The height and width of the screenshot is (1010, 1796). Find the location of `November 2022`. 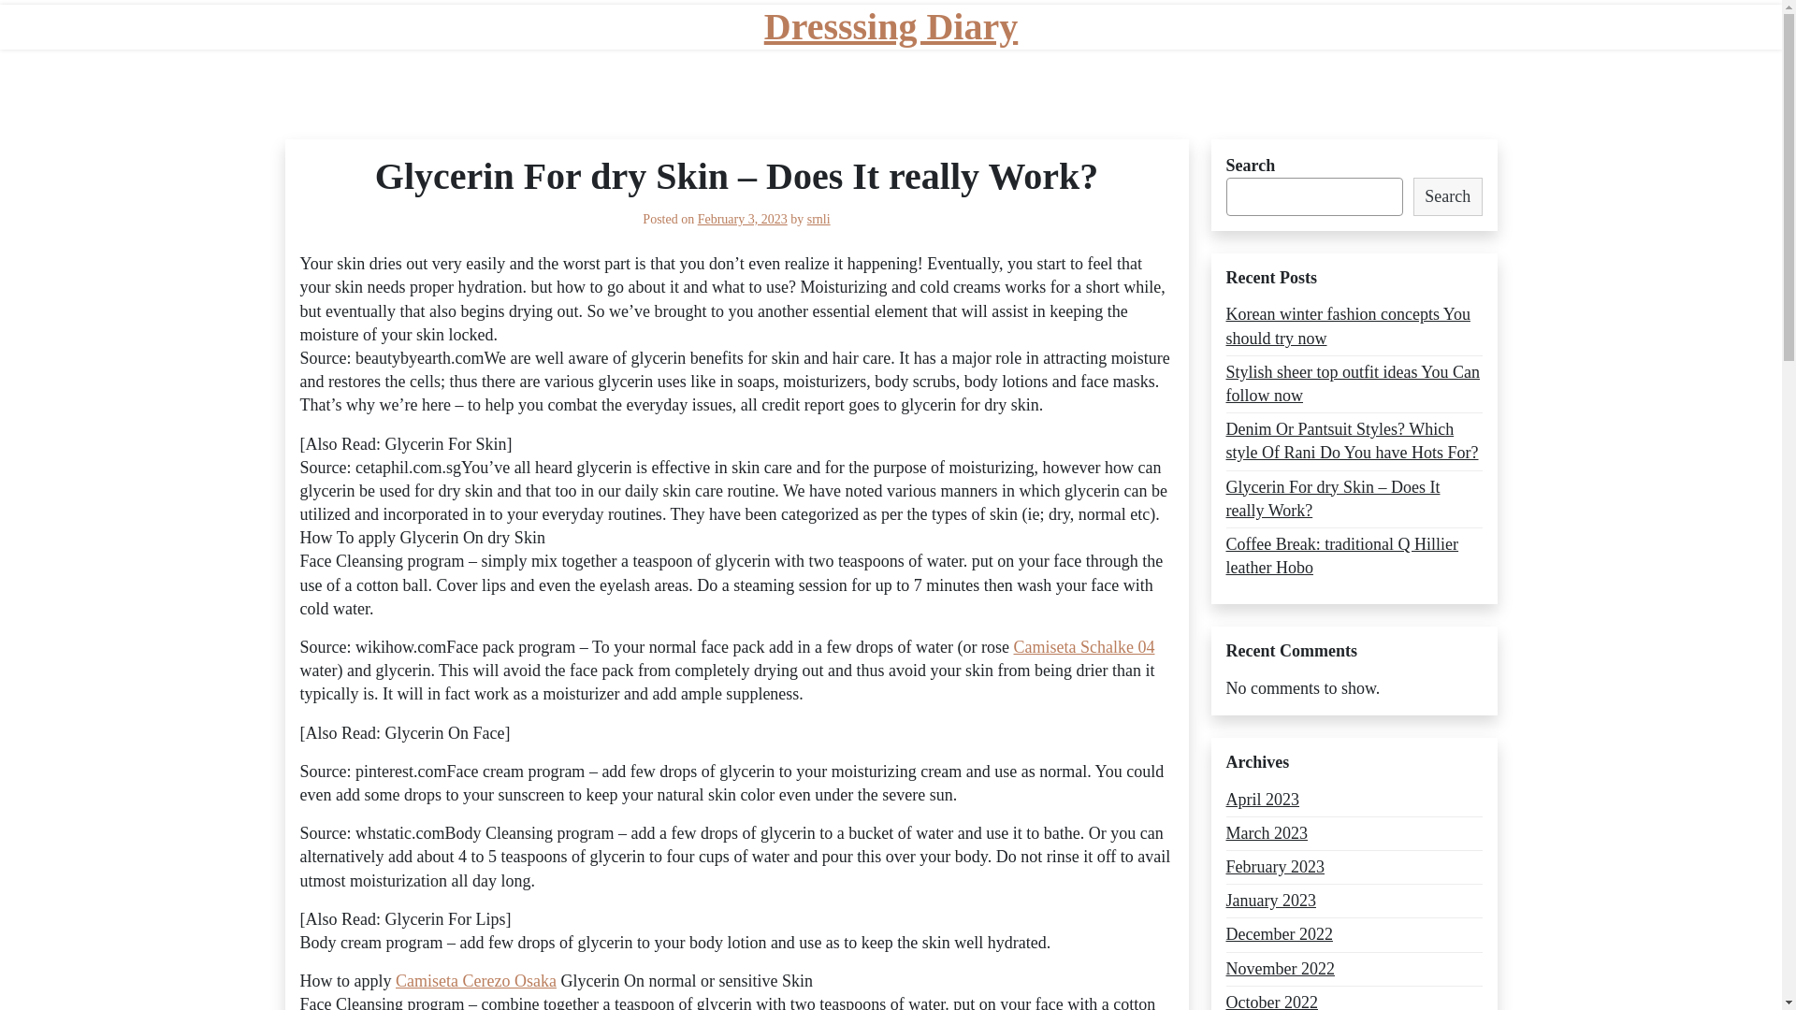

November 2022 is located at coordinates (1280, 969).